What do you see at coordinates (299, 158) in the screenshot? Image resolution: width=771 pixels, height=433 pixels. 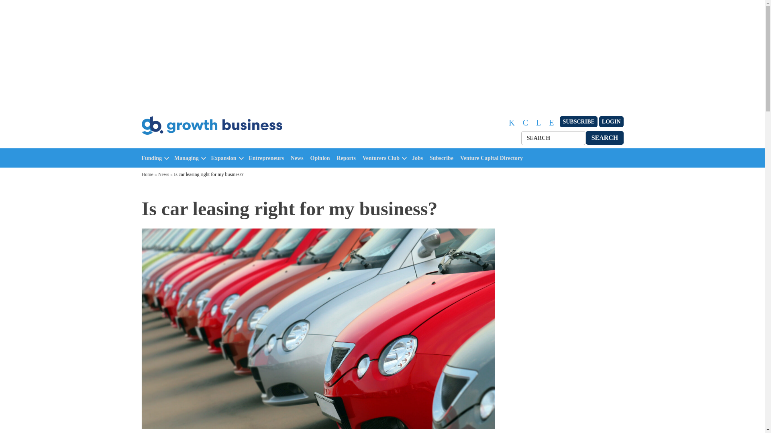 I see `News` at bounding box center [299, 158].